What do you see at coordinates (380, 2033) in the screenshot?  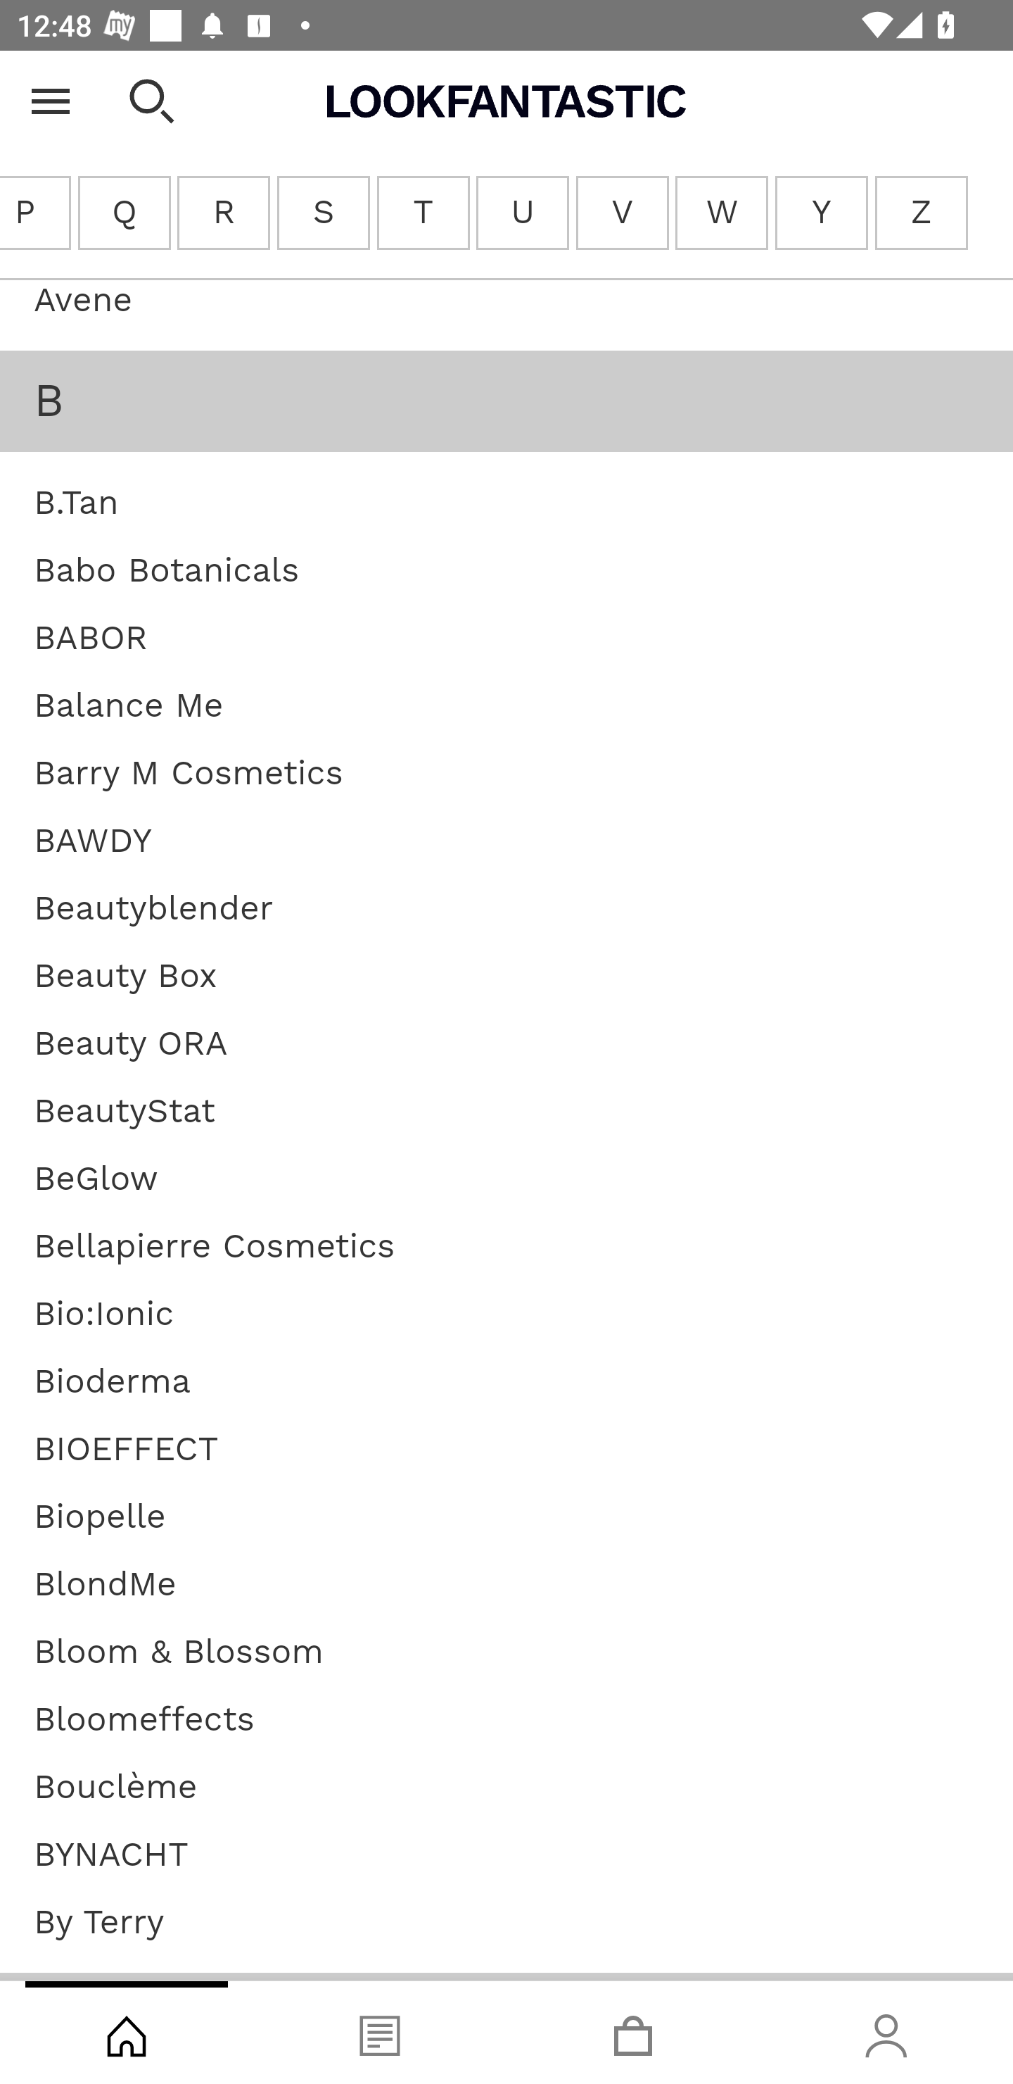 I see `Blog, tab, 2 of 4` at bounding box center [380, 2033].